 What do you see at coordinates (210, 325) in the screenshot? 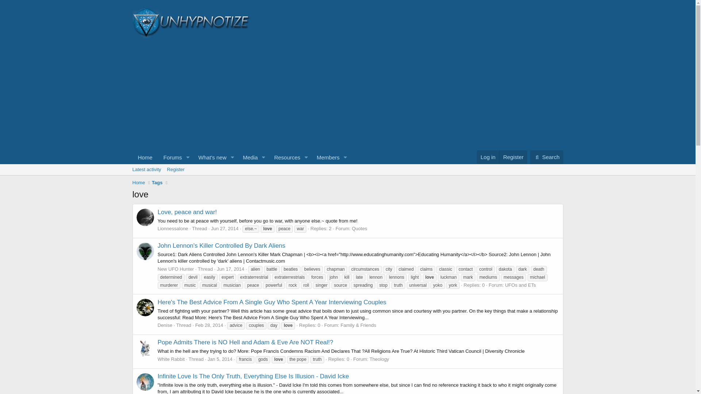
I see `Media` at bounding box center [210, 325].